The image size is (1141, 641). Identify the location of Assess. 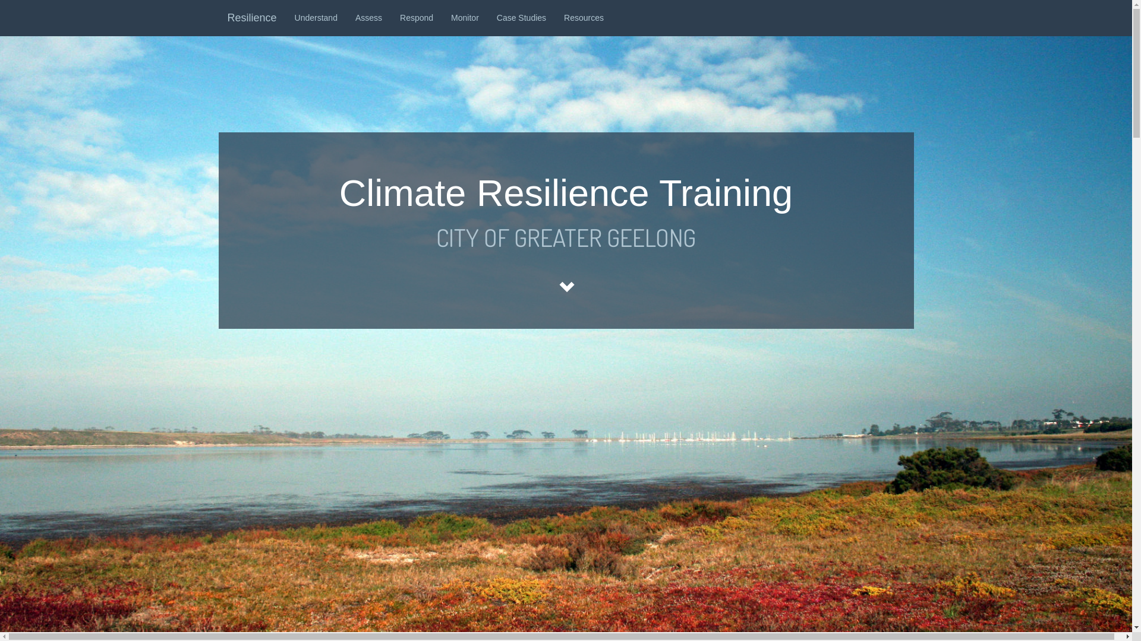
(368, 18).